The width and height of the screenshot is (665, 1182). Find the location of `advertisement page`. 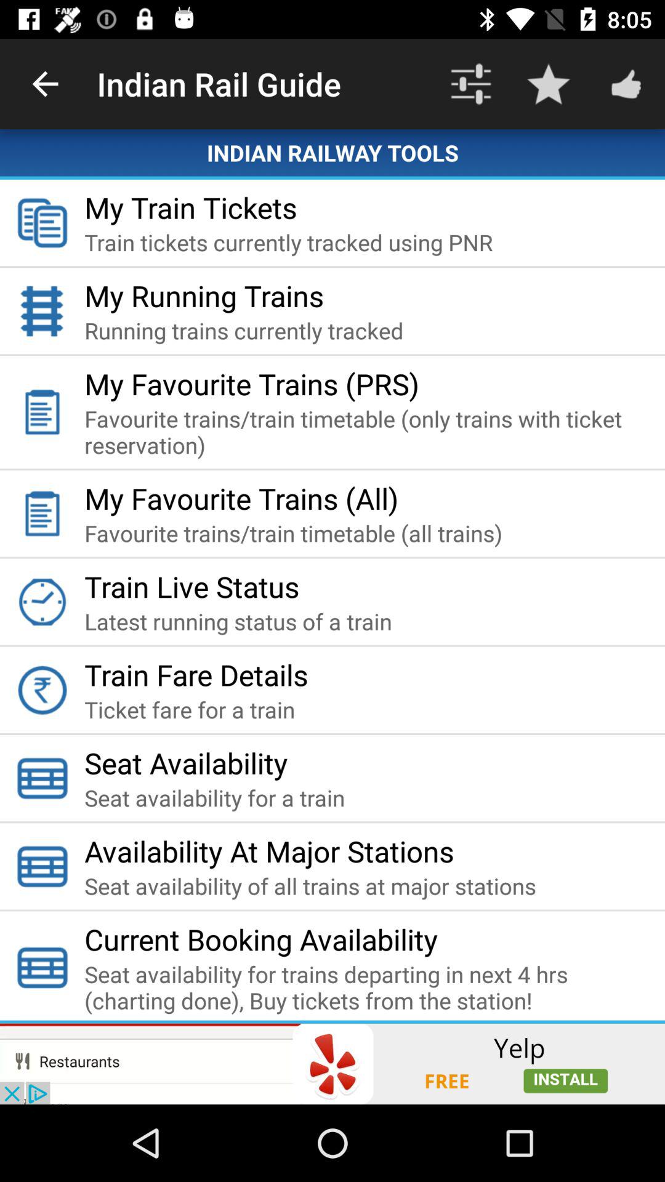

advertisement page is located at coordinates (332, 1064).